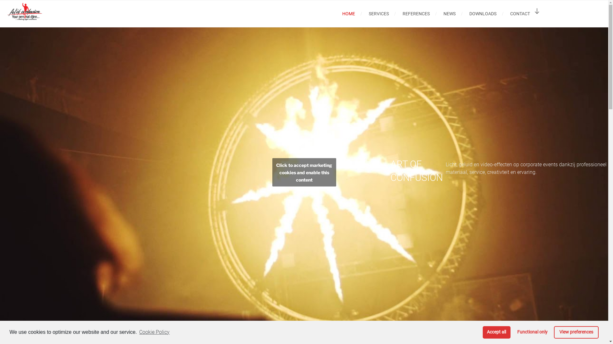 This screenshot has width=613, height=344. I want to click on Accept all, so click(497, 333).